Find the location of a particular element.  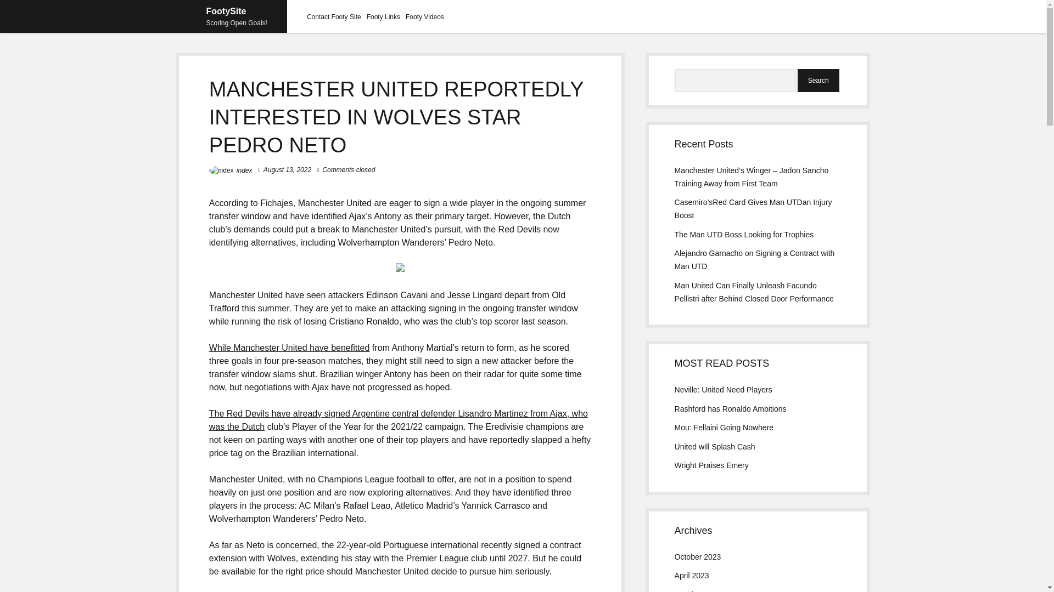

Search is located at coordinates (818, 81).